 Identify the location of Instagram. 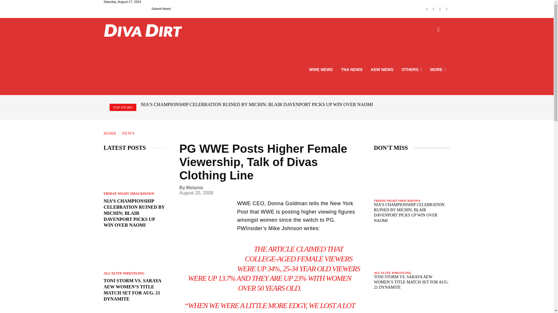
(434, 9).